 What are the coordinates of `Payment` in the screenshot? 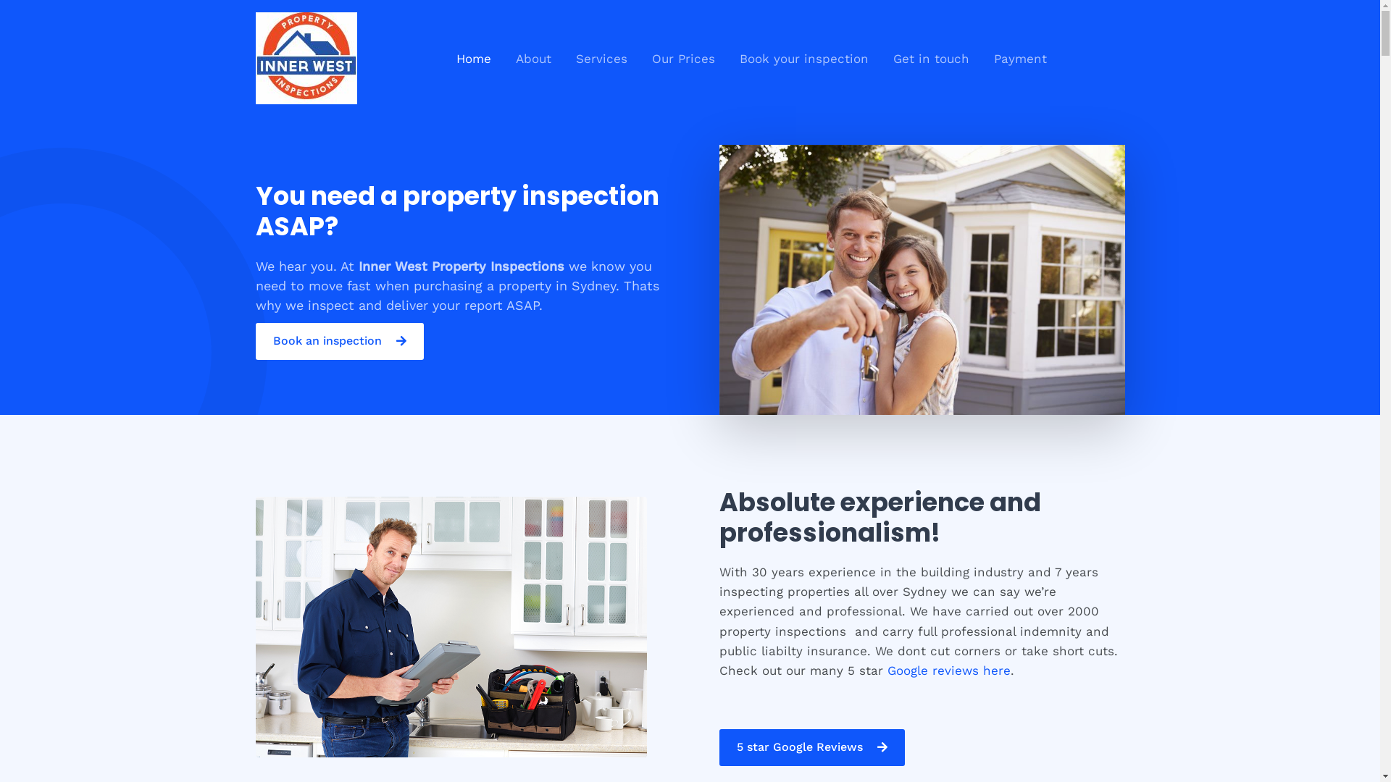 It's located at (1020, 59).